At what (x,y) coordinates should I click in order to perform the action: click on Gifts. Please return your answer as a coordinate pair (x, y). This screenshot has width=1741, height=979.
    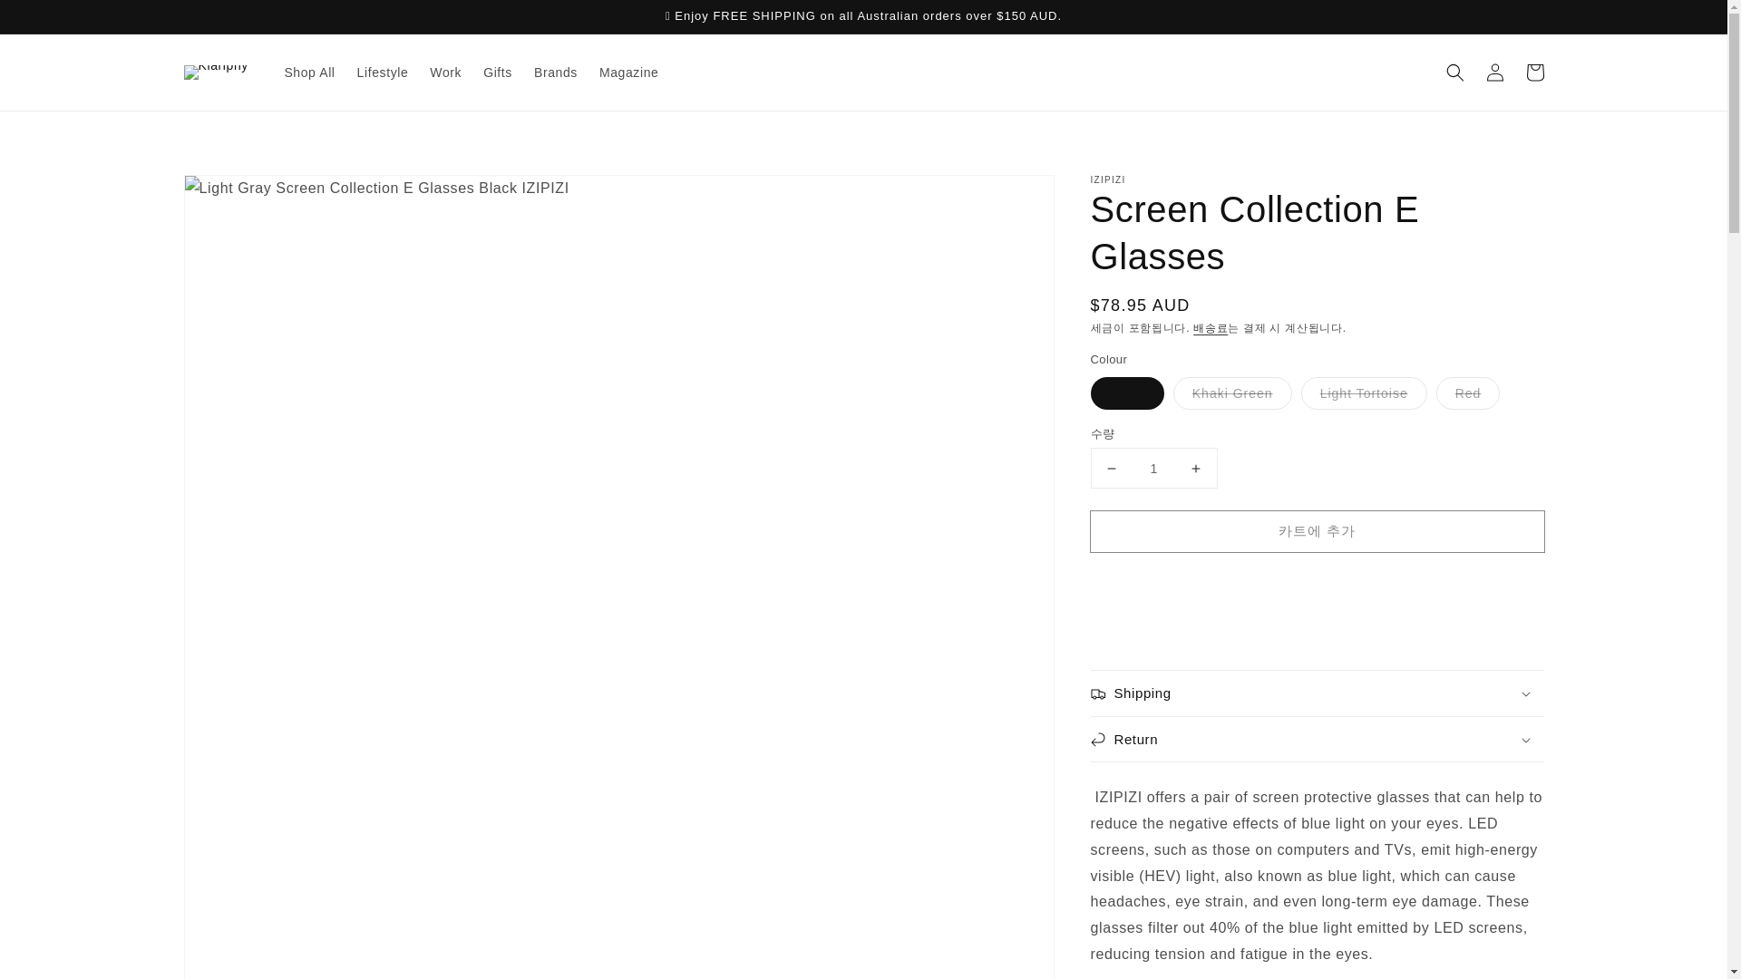
    Looking at the image, I should click on (497, 73).